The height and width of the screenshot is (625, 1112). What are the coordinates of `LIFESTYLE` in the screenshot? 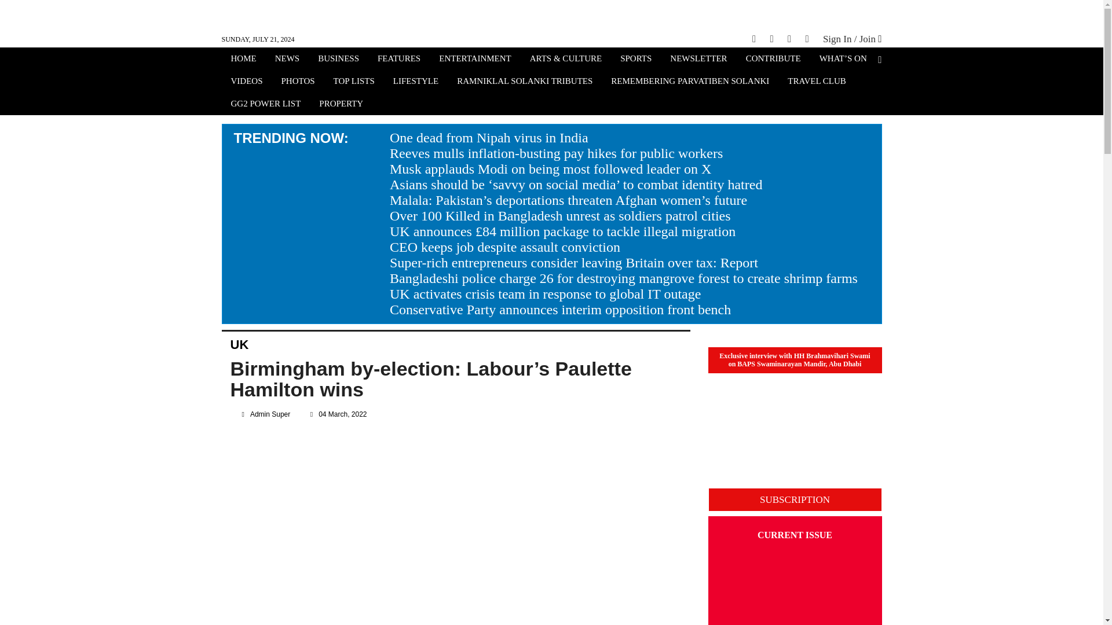 It's located at (415, 82).